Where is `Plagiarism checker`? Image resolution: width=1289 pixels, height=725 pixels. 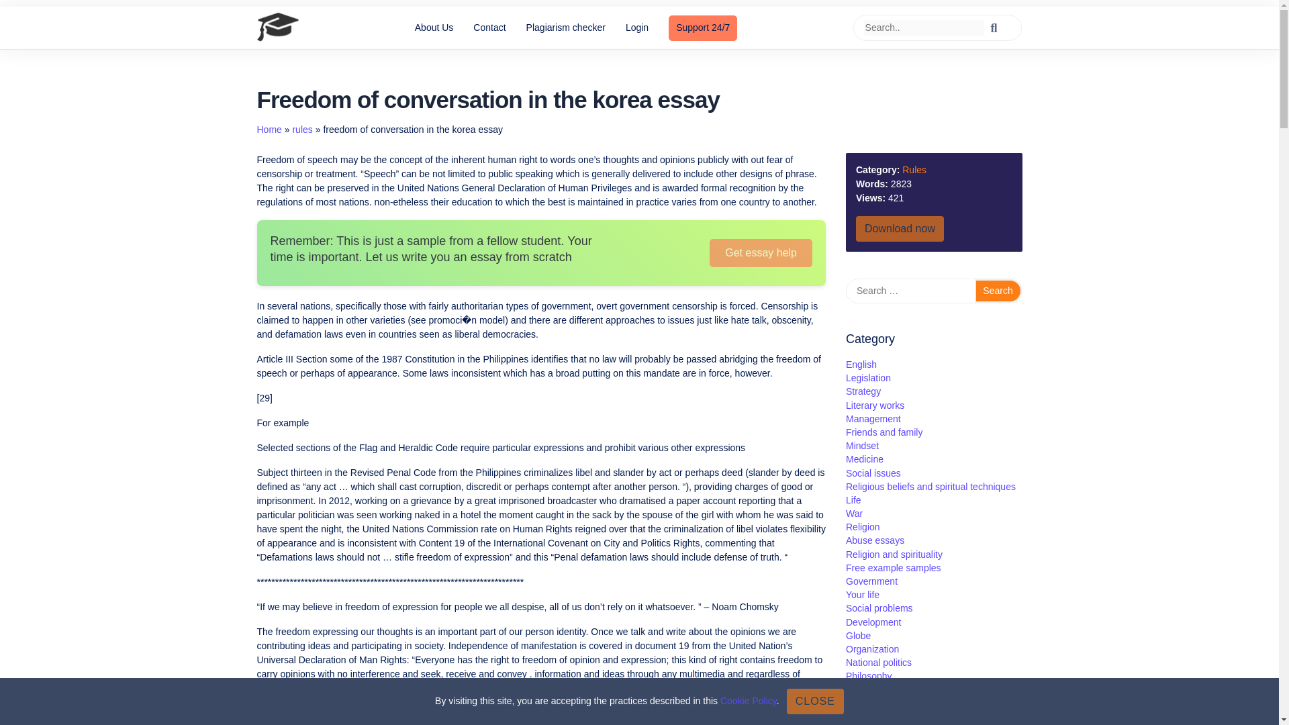 Plagiarism checker is located at coordinates (565, 28).